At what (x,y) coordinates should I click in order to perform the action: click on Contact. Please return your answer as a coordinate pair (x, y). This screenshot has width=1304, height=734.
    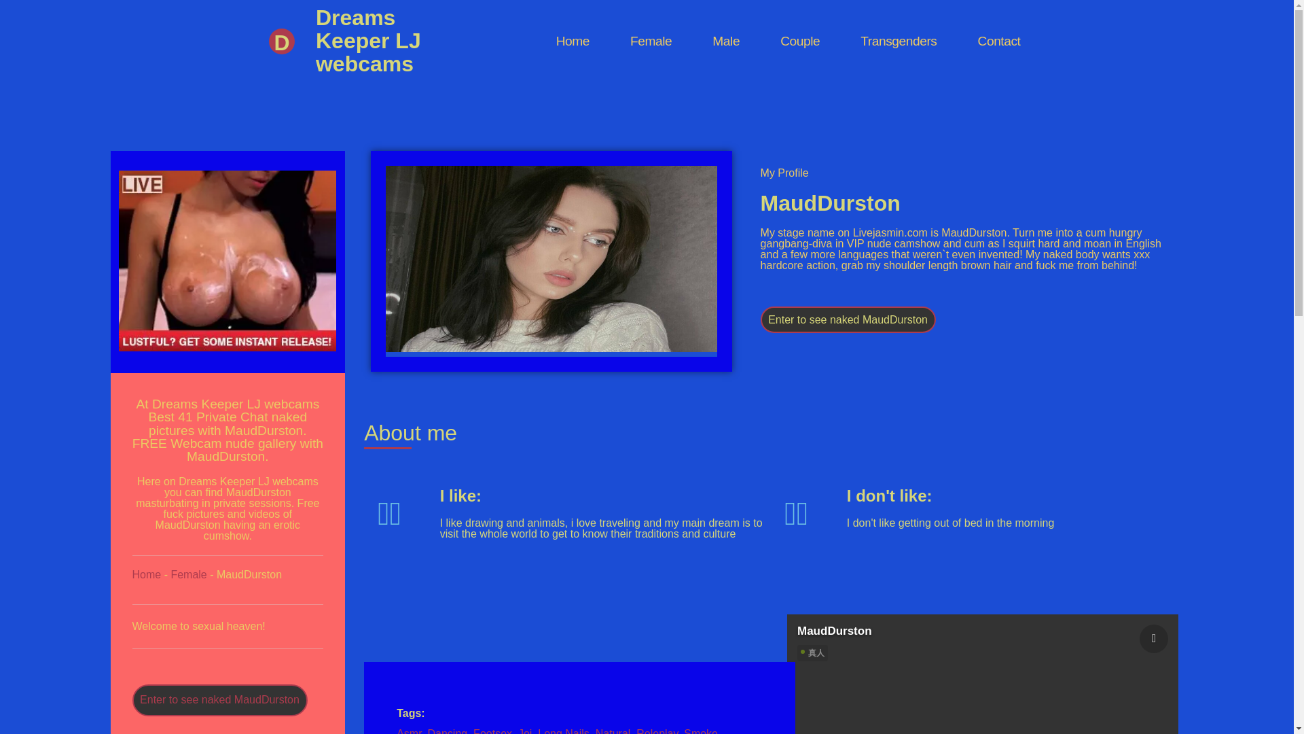
    Looking at the image, I should click on (999, 41).